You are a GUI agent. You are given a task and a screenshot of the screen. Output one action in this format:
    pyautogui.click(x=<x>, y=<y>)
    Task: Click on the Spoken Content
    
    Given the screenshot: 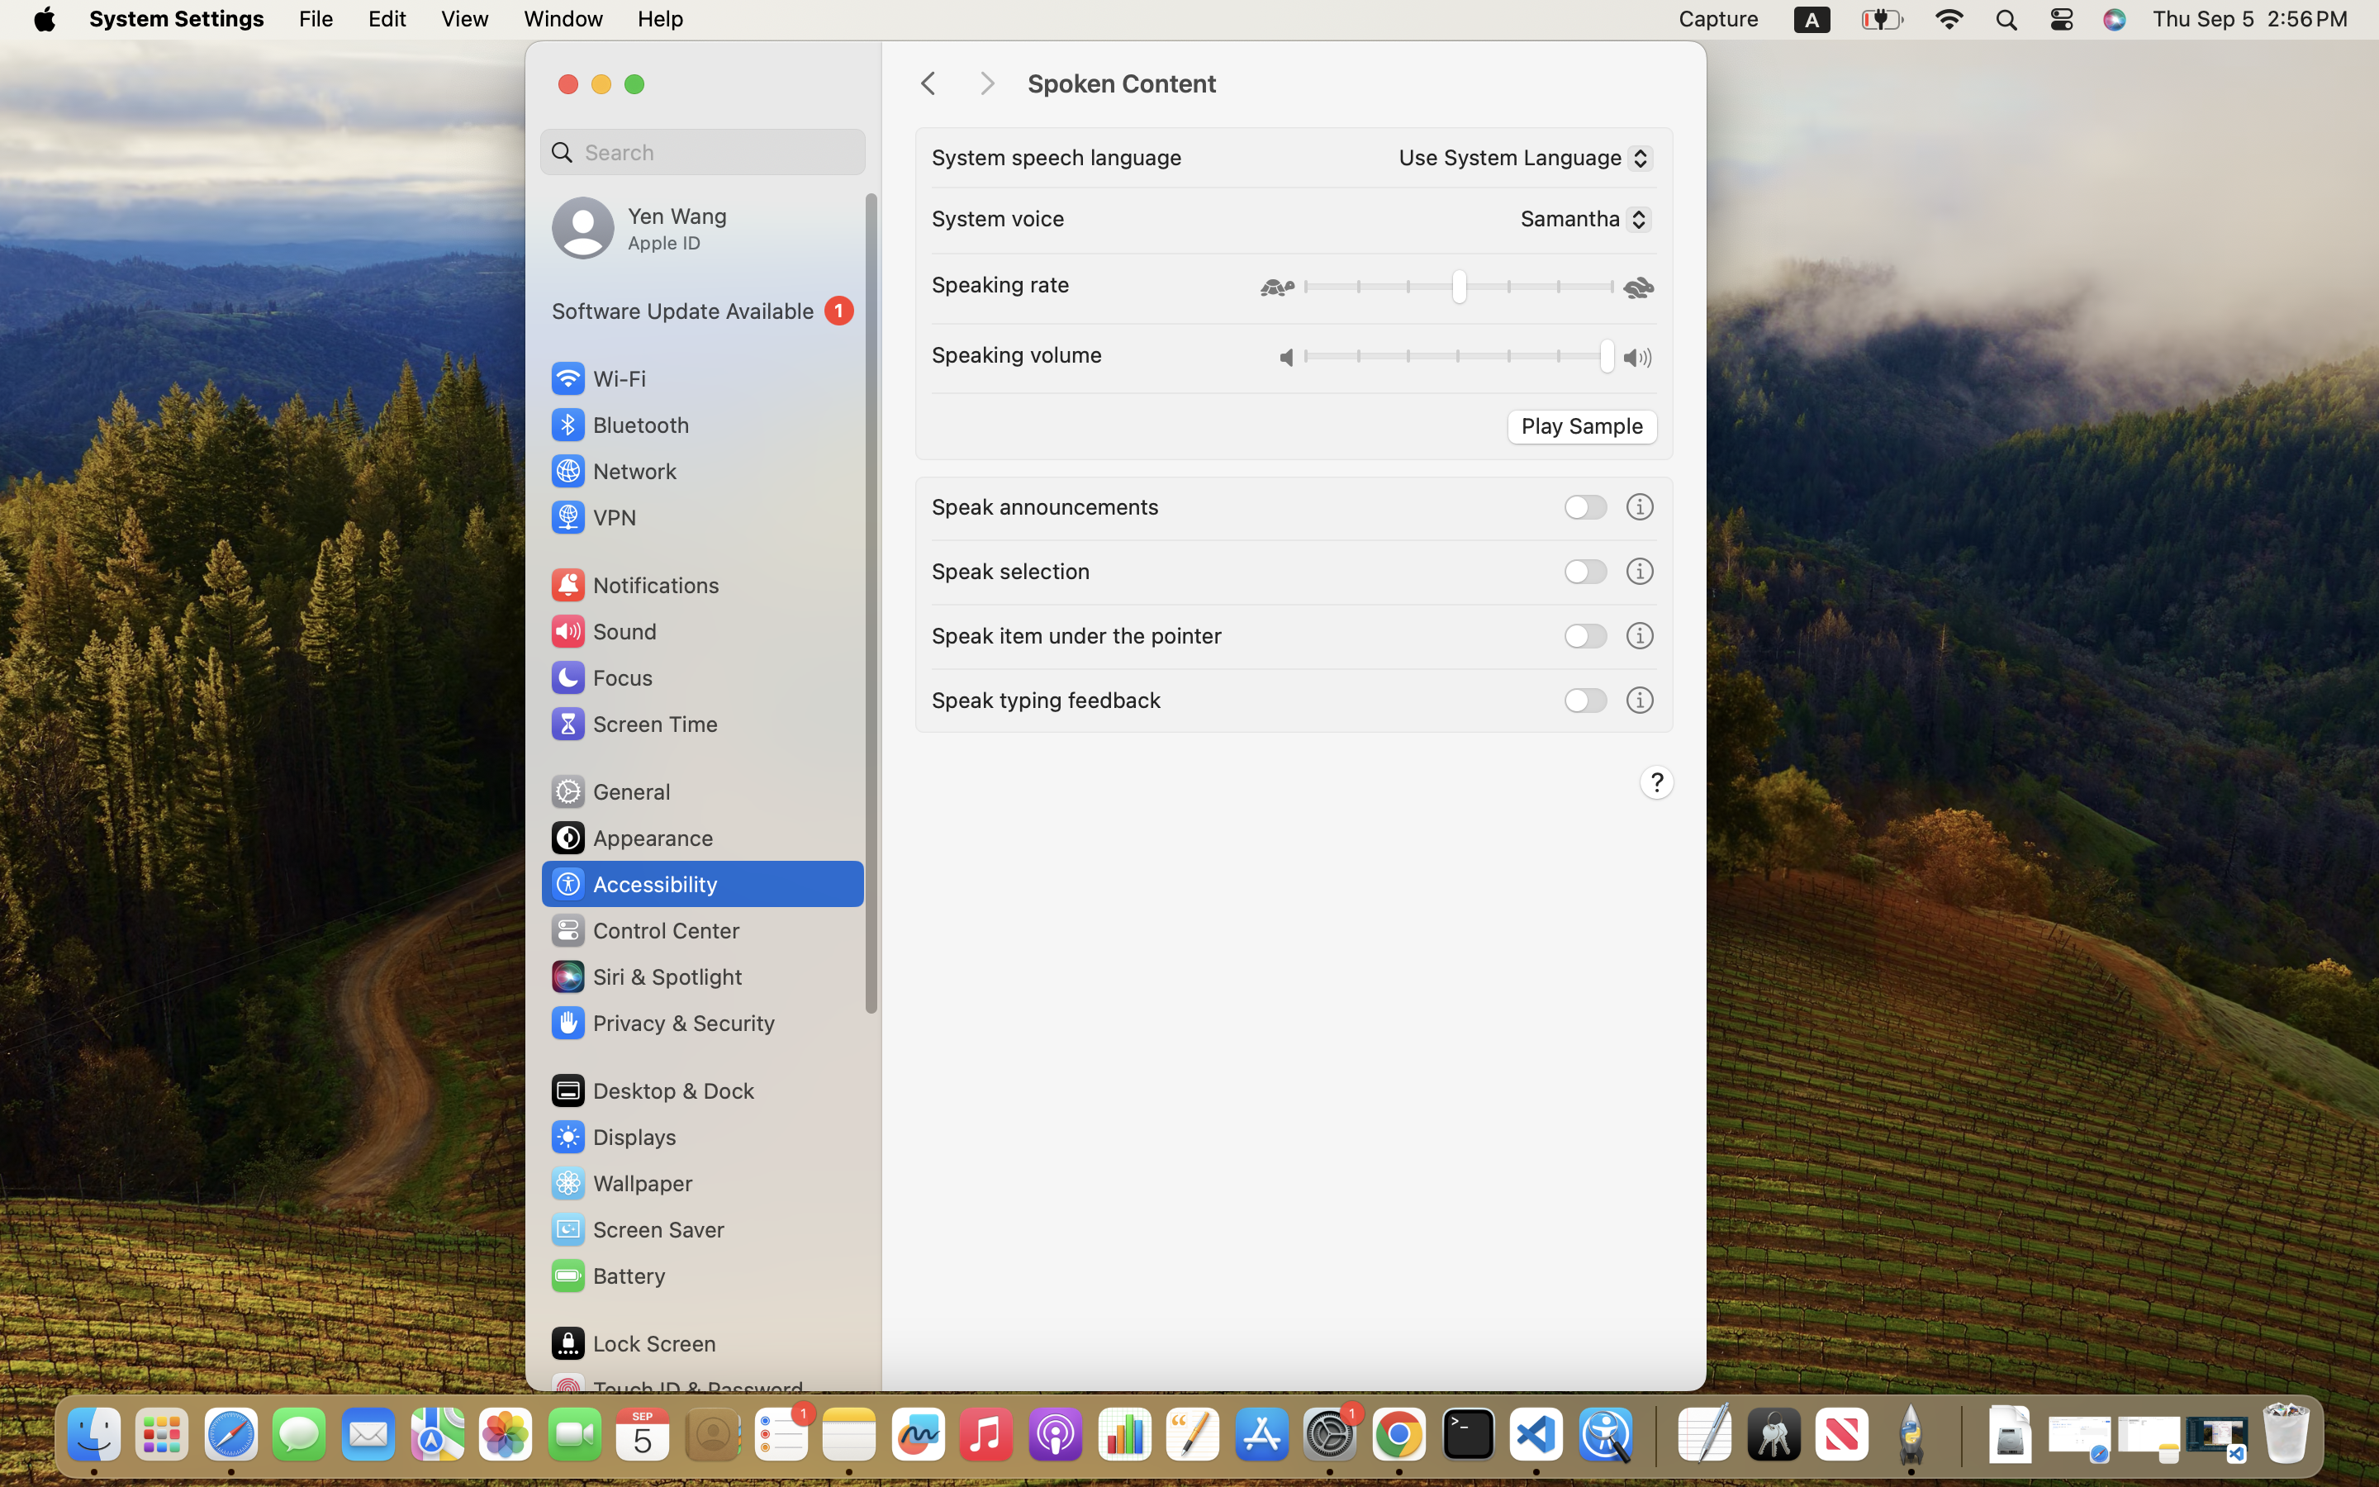 What is the action you would take?
    pyautogui.click(x=1350, y=84)
    